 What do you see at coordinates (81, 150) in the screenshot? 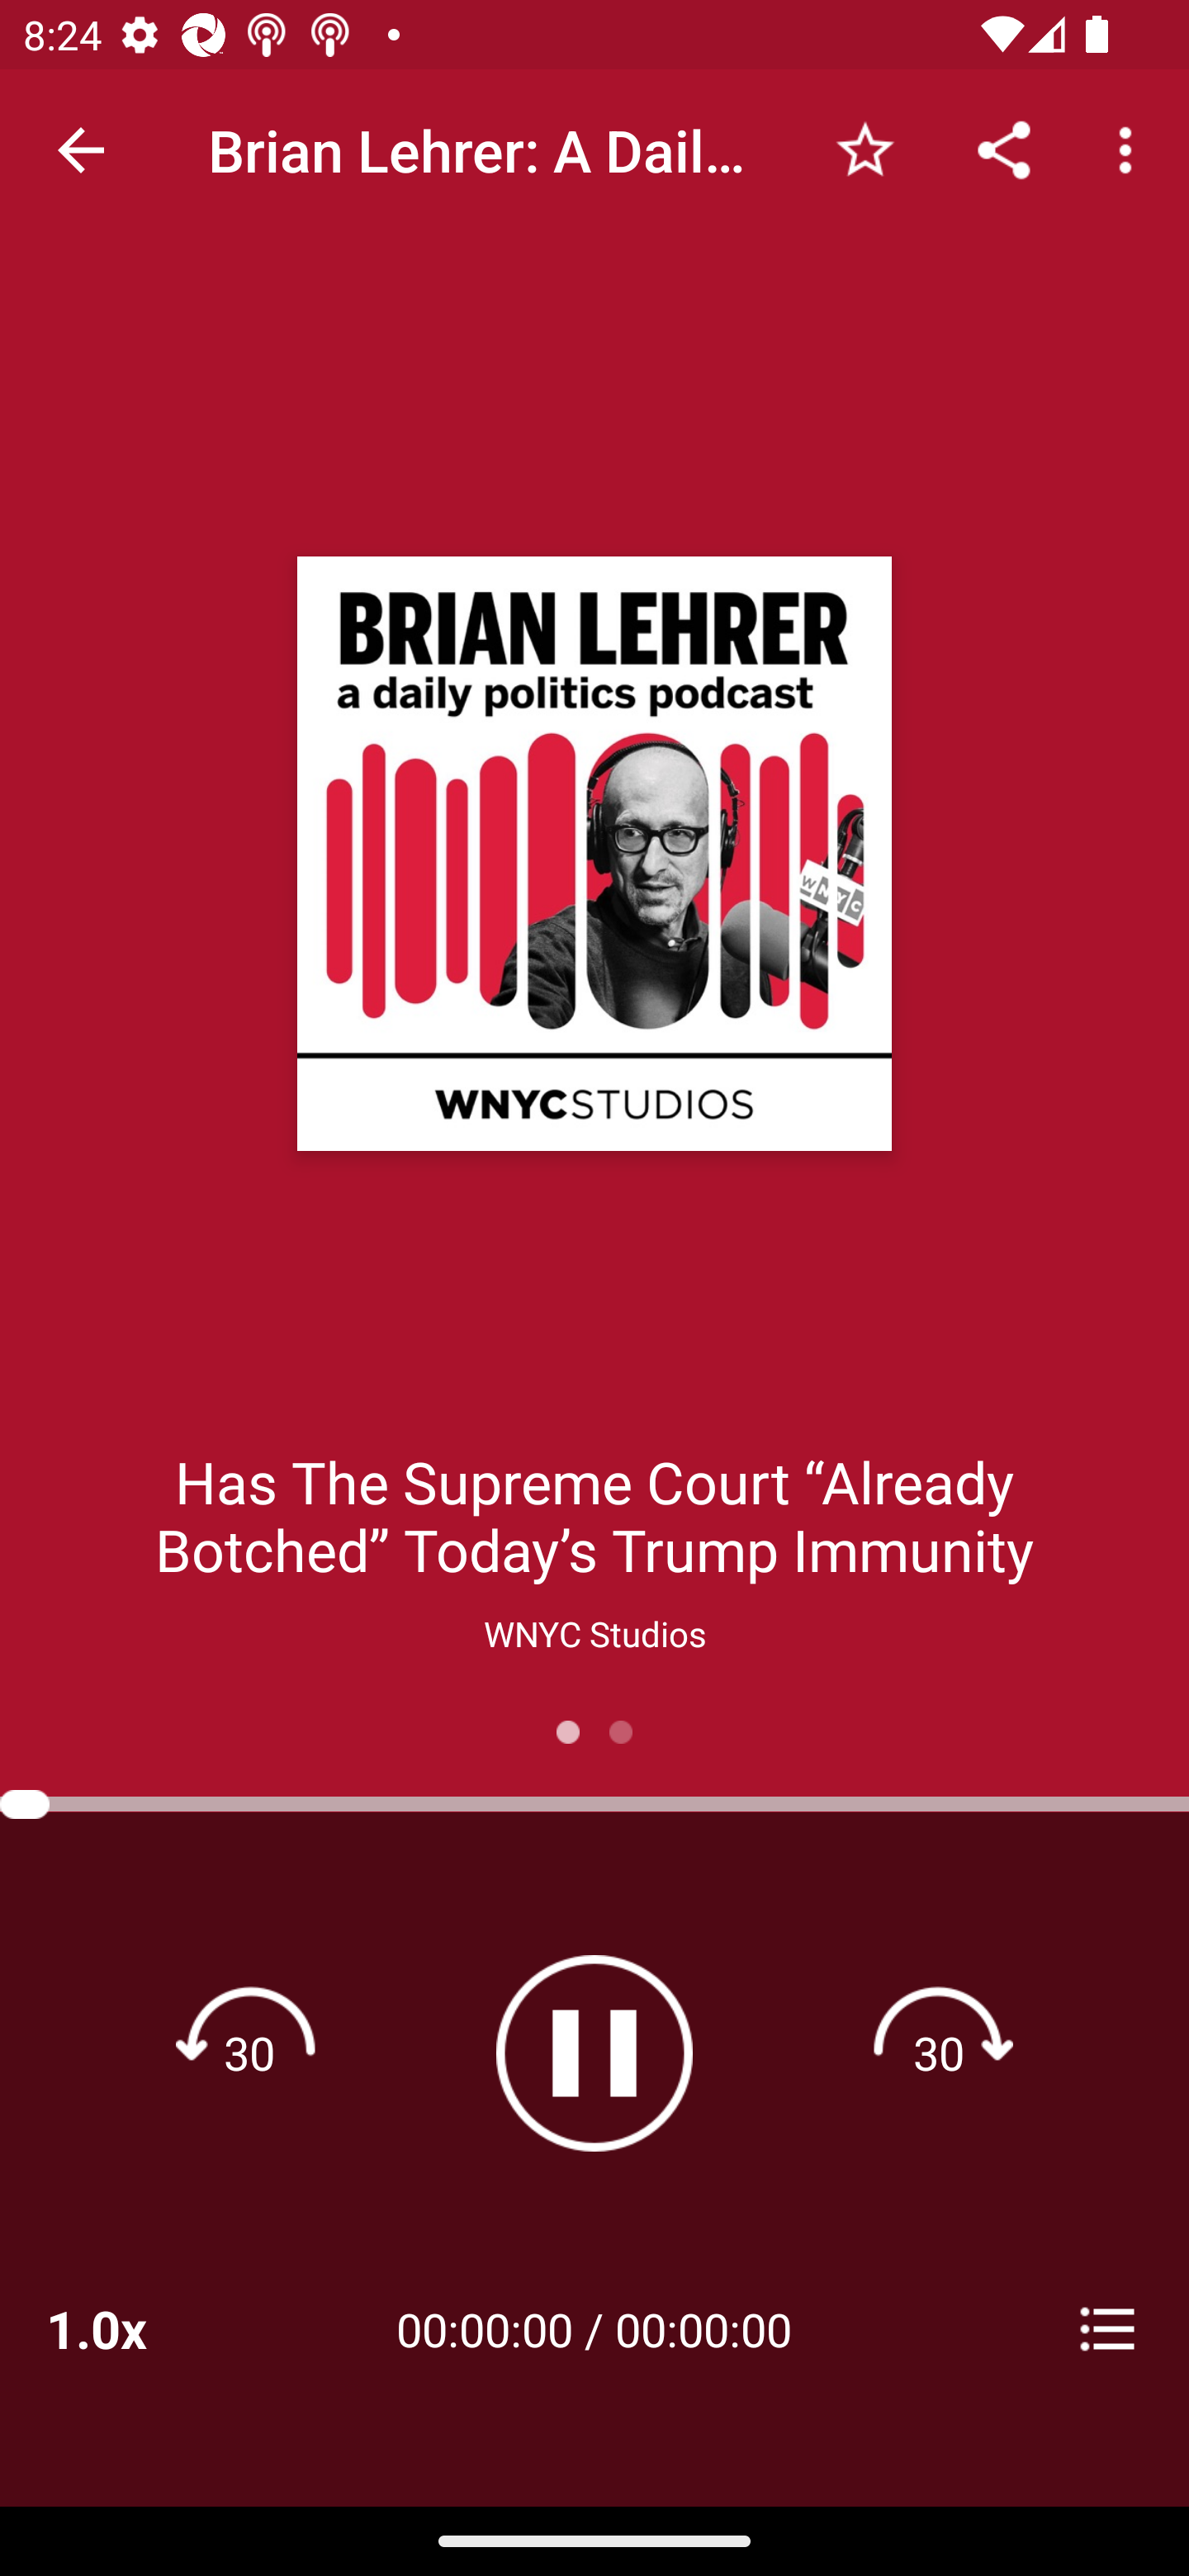
I see `Navigate up` at bounding box center [81, 150].